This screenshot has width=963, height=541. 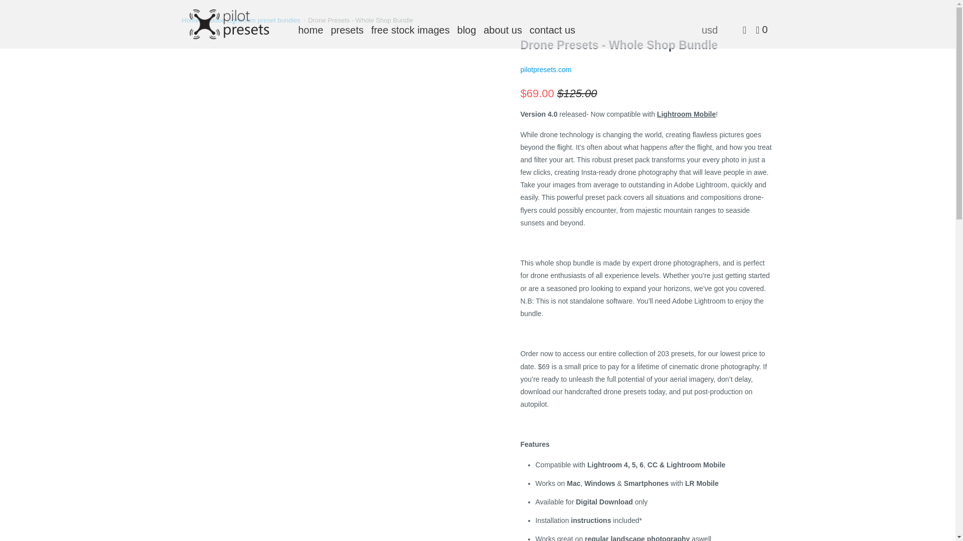 What do you see at coordinates (552, 30) in the screenshot?
I see `contact us` at bounding box center [552, 30].